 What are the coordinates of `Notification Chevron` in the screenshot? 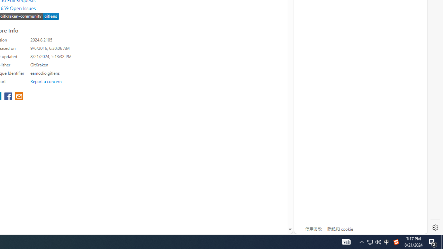 It's located at (396, 242).